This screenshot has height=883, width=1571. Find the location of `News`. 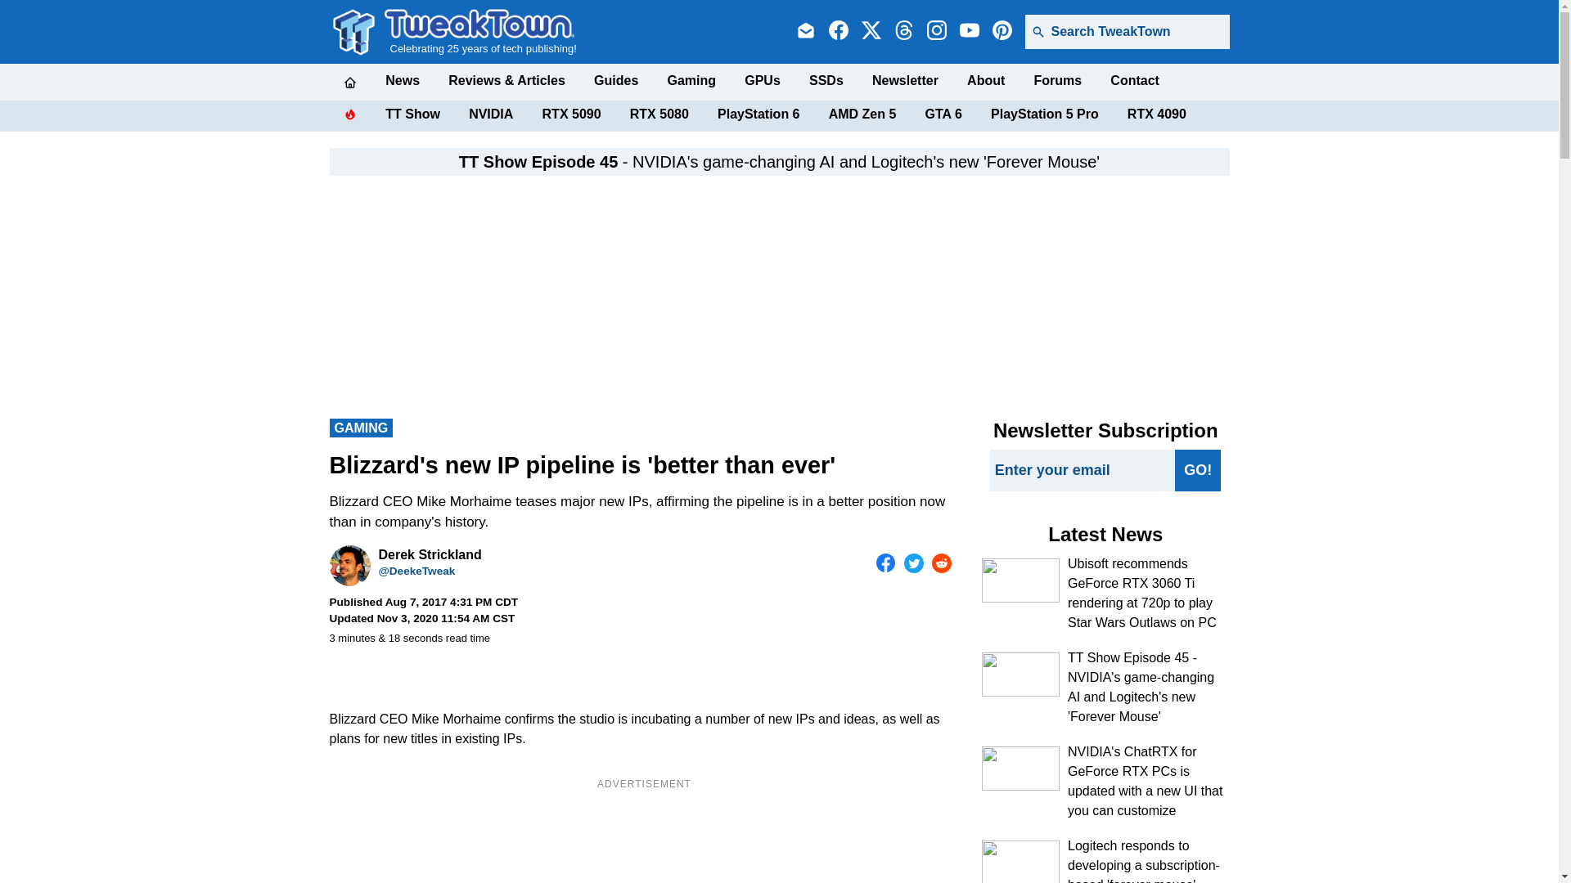

News is located at coordinates (402, 80).